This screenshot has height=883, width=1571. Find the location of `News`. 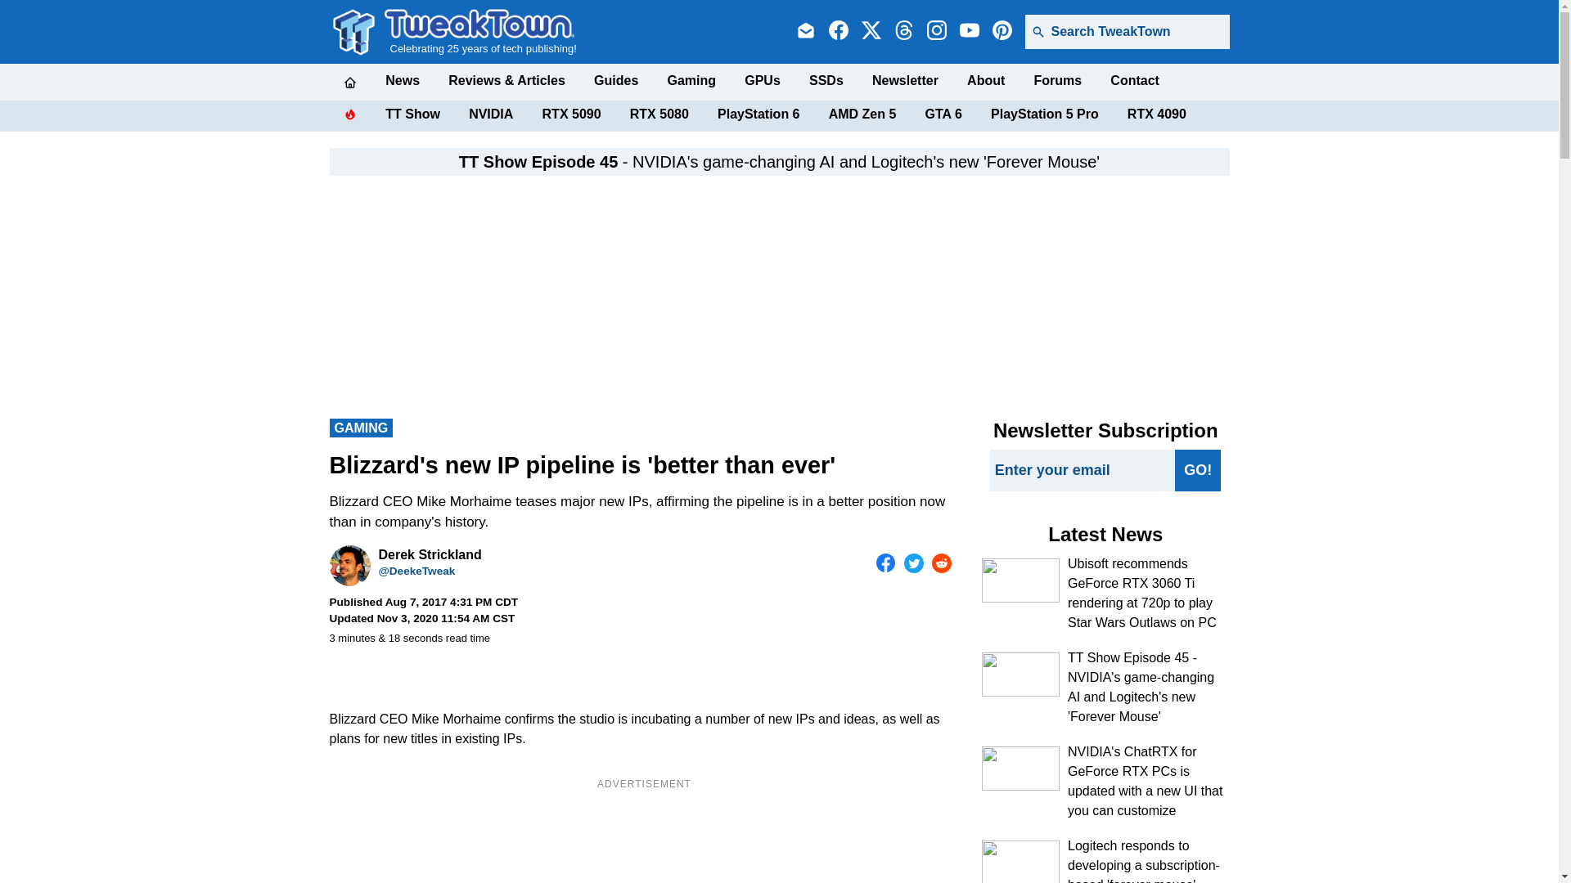

News is located at coordinates (402, 80).